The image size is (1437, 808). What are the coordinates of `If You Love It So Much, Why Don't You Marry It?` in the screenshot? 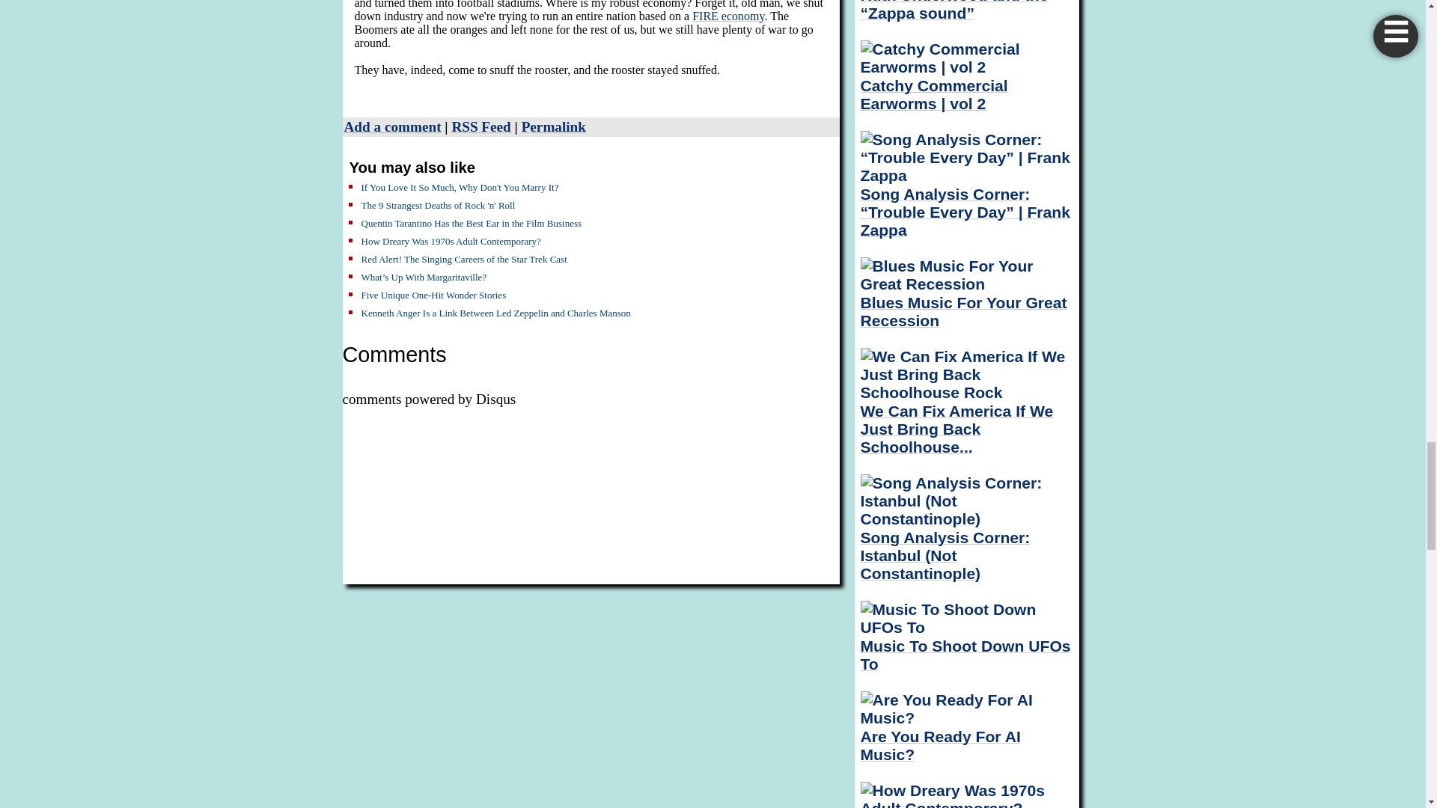 It's located at (460, 187).